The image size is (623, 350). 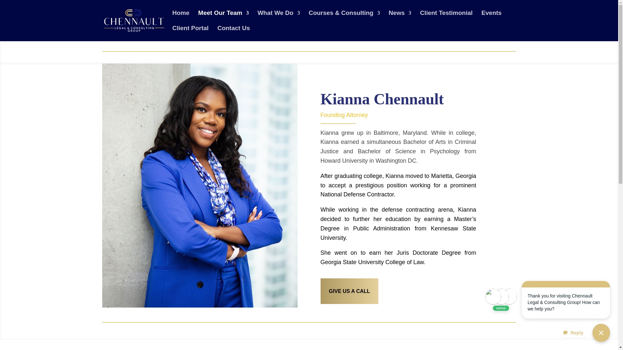 I want to click on Home, so click(x=181, y=18).